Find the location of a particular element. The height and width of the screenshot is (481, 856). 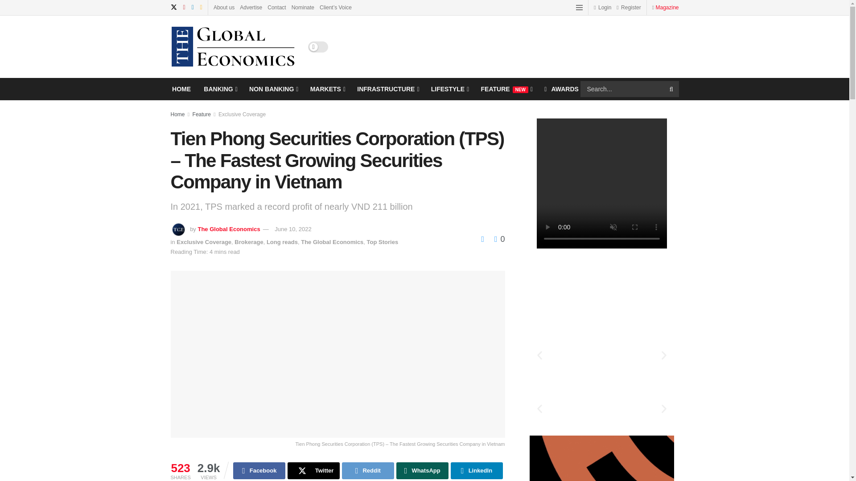

BANKING is located at coordinates (219, 89).